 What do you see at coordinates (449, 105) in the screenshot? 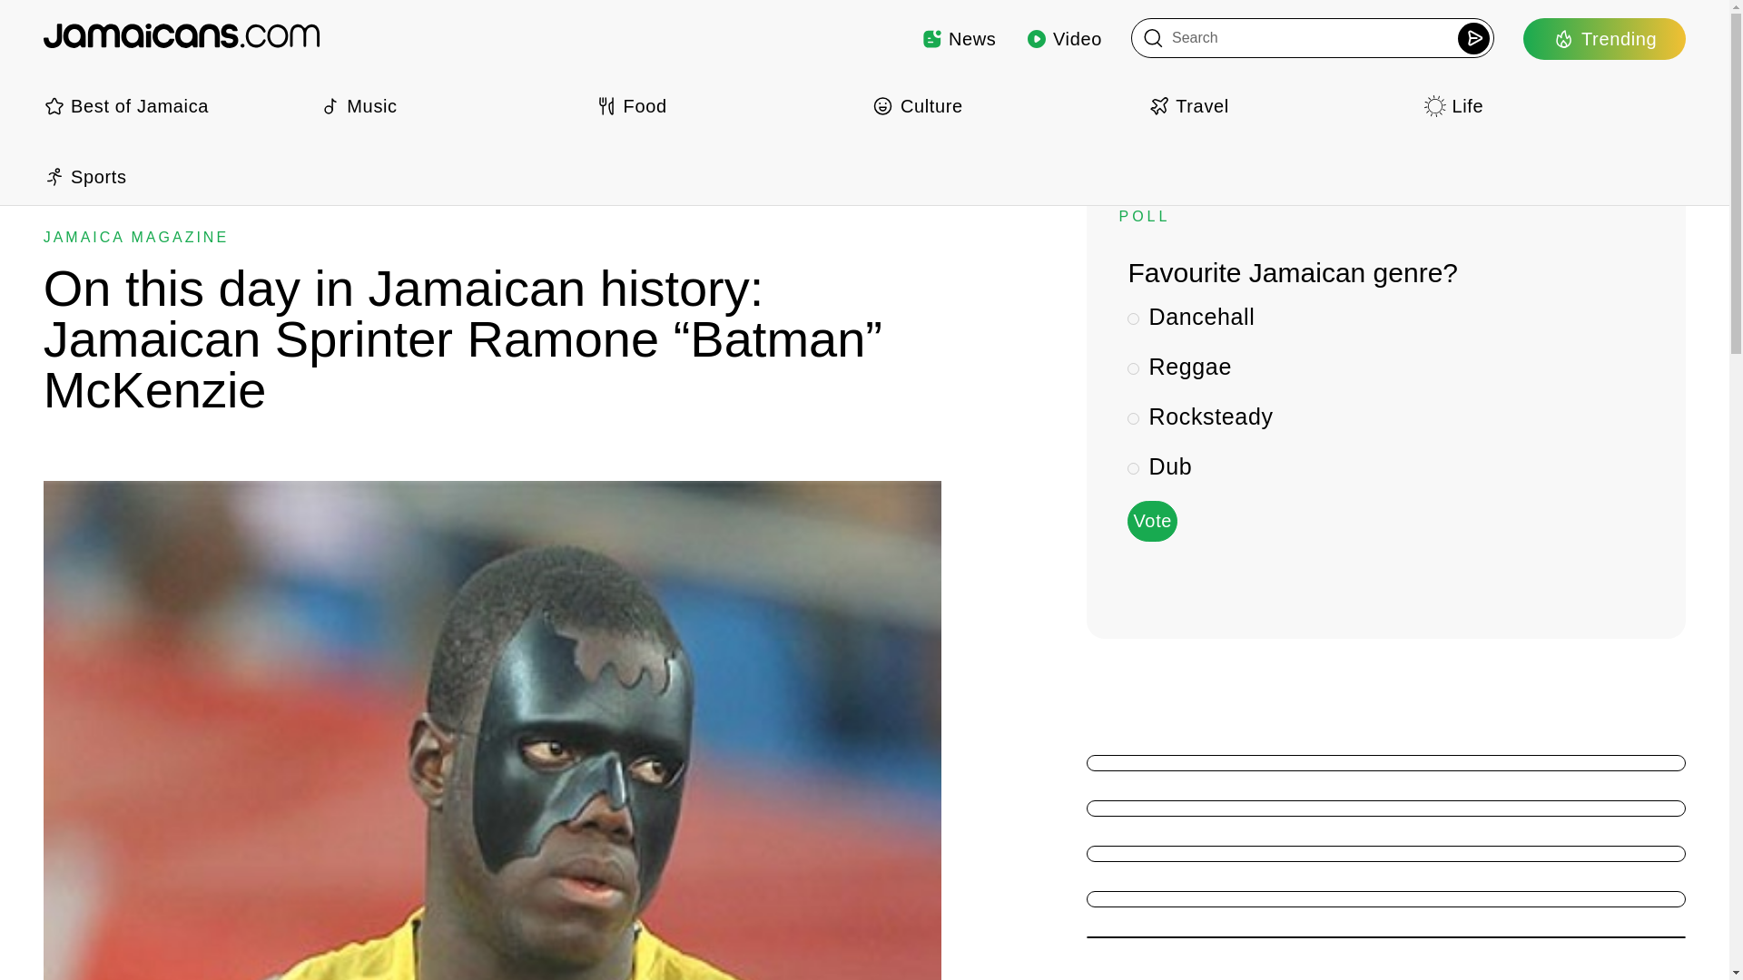
I see `Music` at bounding box center [449, 105].